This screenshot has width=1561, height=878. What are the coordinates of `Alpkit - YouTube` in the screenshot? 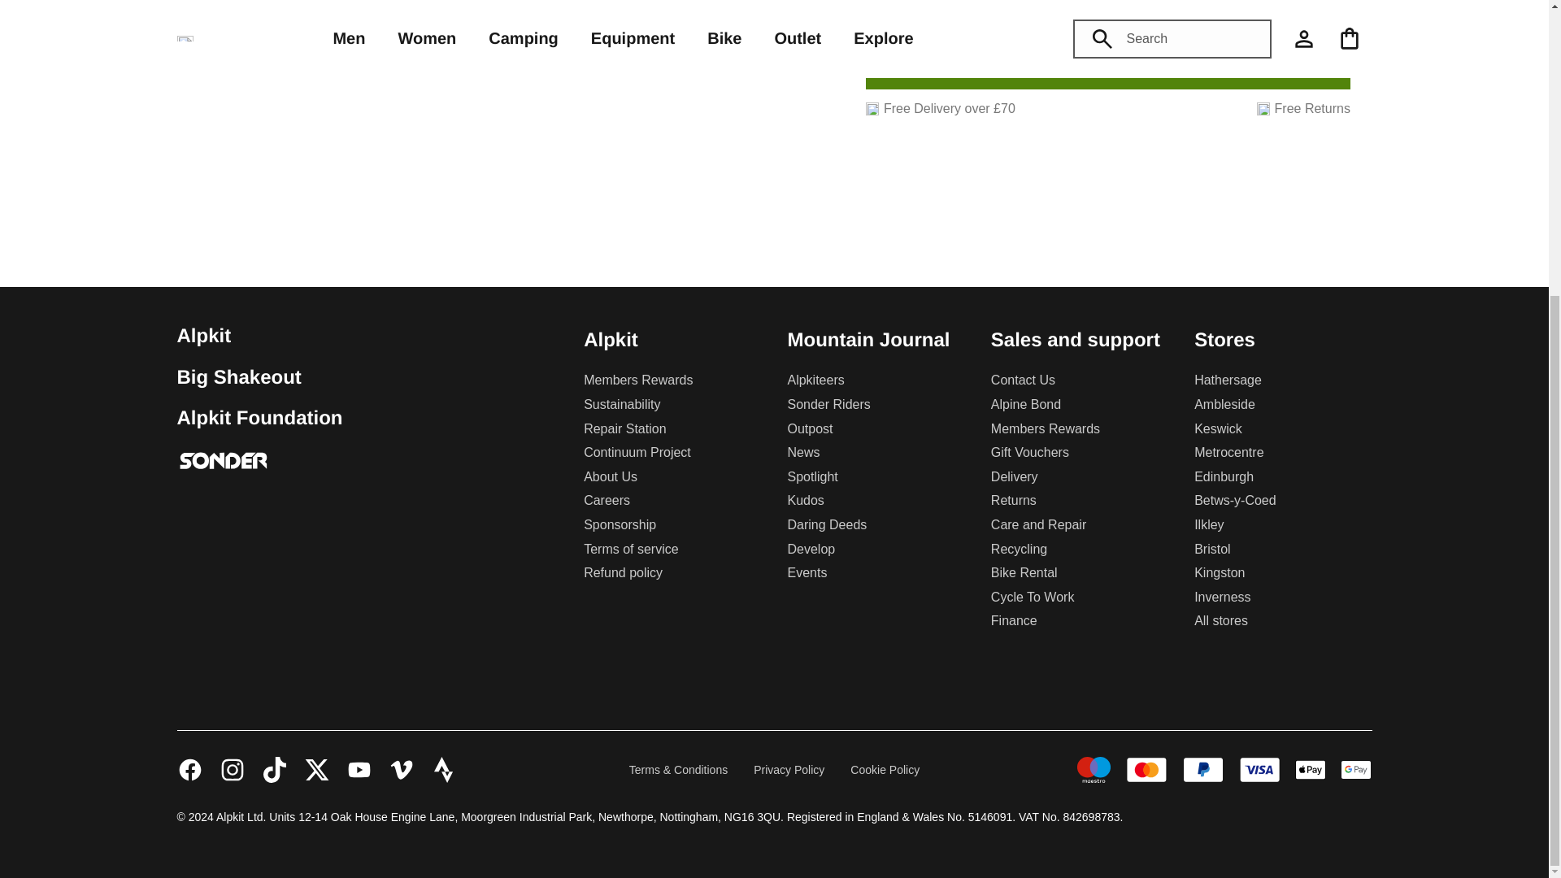 It's located at (359, 769).